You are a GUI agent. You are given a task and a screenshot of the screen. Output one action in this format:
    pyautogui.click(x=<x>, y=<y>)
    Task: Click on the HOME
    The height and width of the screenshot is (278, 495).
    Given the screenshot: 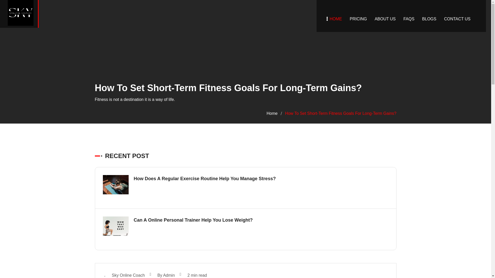 What is the action you would take?
    pyautogui.click(x=336, y=19)
    